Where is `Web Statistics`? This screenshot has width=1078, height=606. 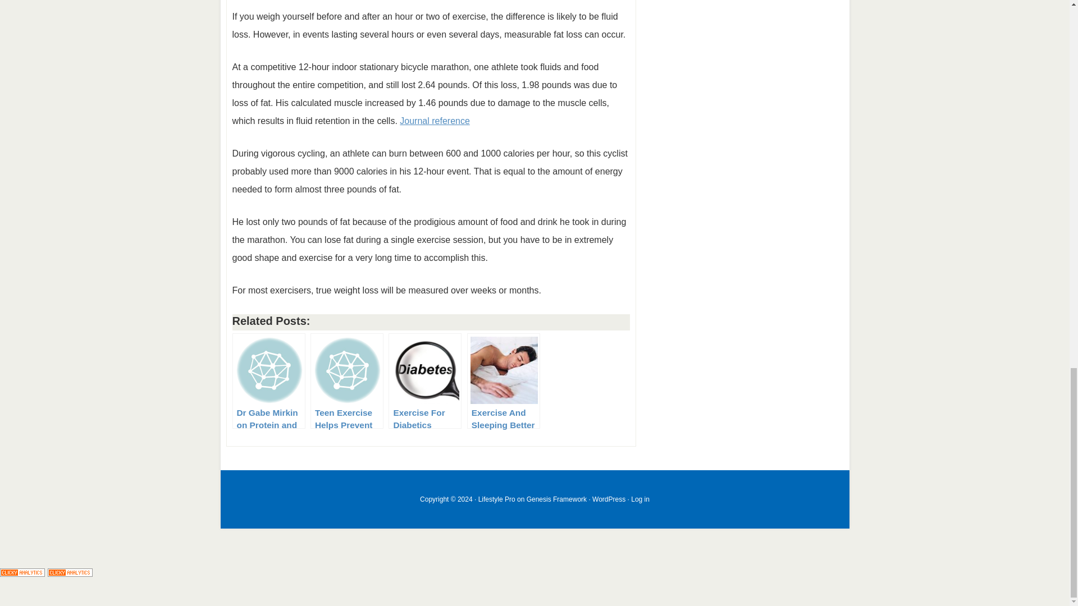
Web Statistics is located at coordinates (70, 573).